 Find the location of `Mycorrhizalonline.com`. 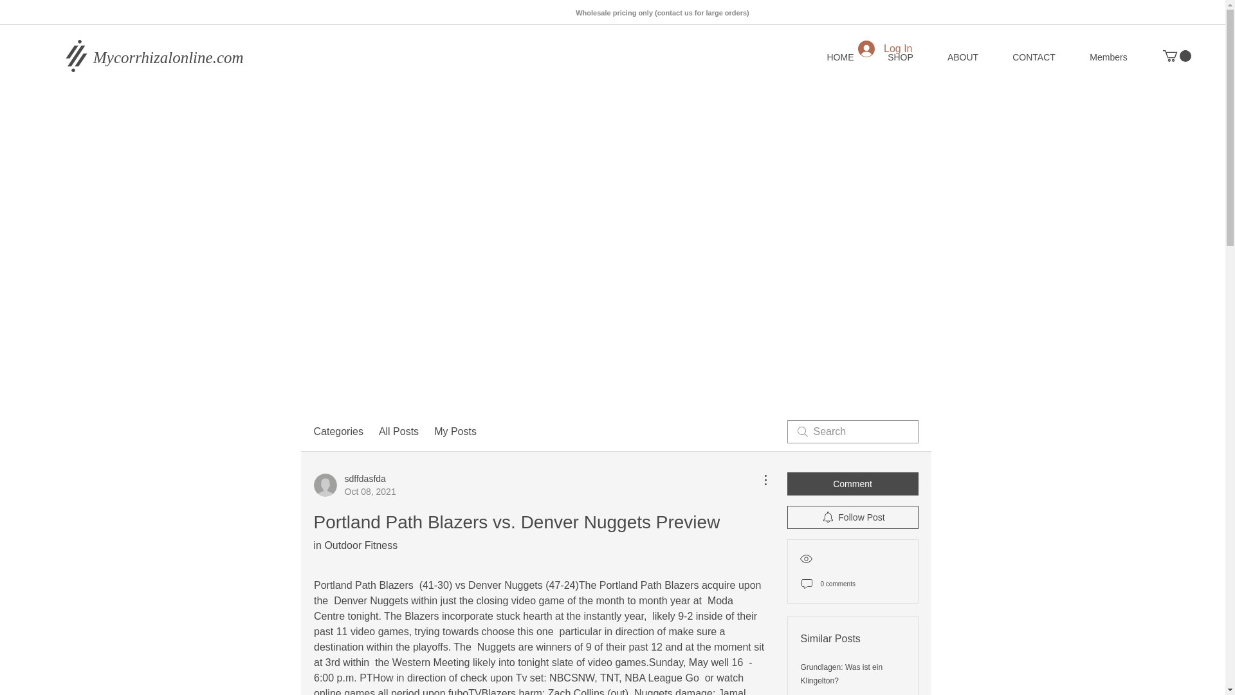

Mycorrhizalonline.com is located at coordinates (900, 57).